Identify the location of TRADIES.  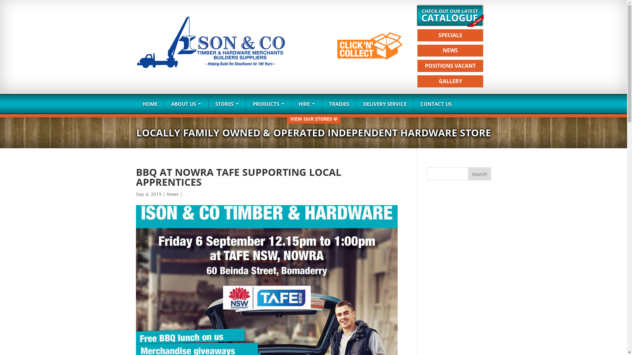
(339, 104).